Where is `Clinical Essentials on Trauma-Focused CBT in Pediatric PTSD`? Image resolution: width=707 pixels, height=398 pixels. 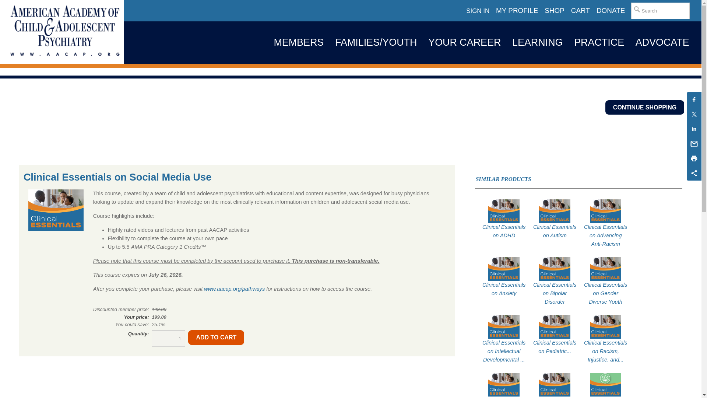 Clinical Essentials on Trauma-Focused CBT in Pediatric PTSD is located at coordinates (555, 397).